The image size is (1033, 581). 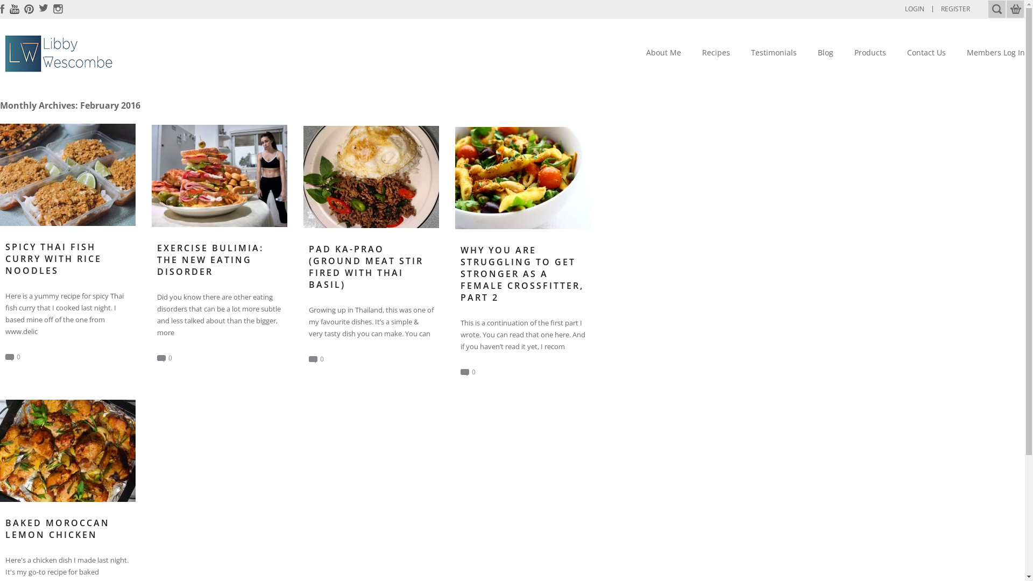 I want to click on SPICY THAI FISH CURRY WITH RICE NOODLES, so click(x=68, y=259).